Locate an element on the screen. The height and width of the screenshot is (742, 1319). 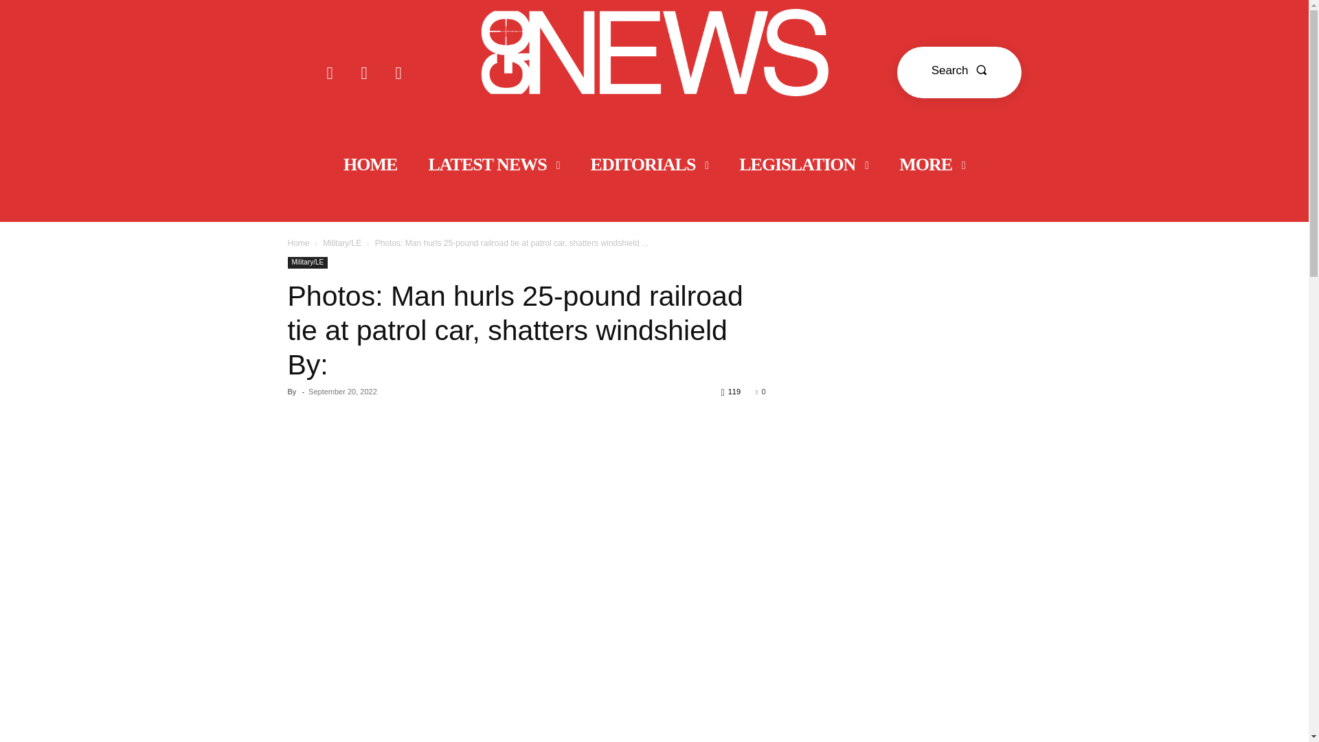
Facebook is located at coordinates (330, 73).